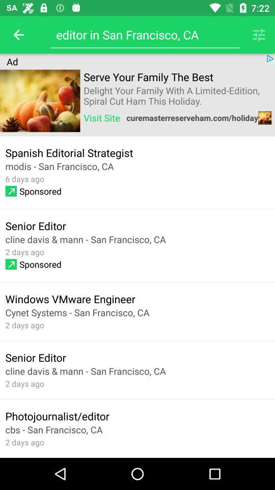 The width and height of the screenshot is (275, 490). Describe the element at coordinates (102, 117) in the screenshot. I see `click the item to the left of the curemasterreserveham.com/holiday item` at that location.